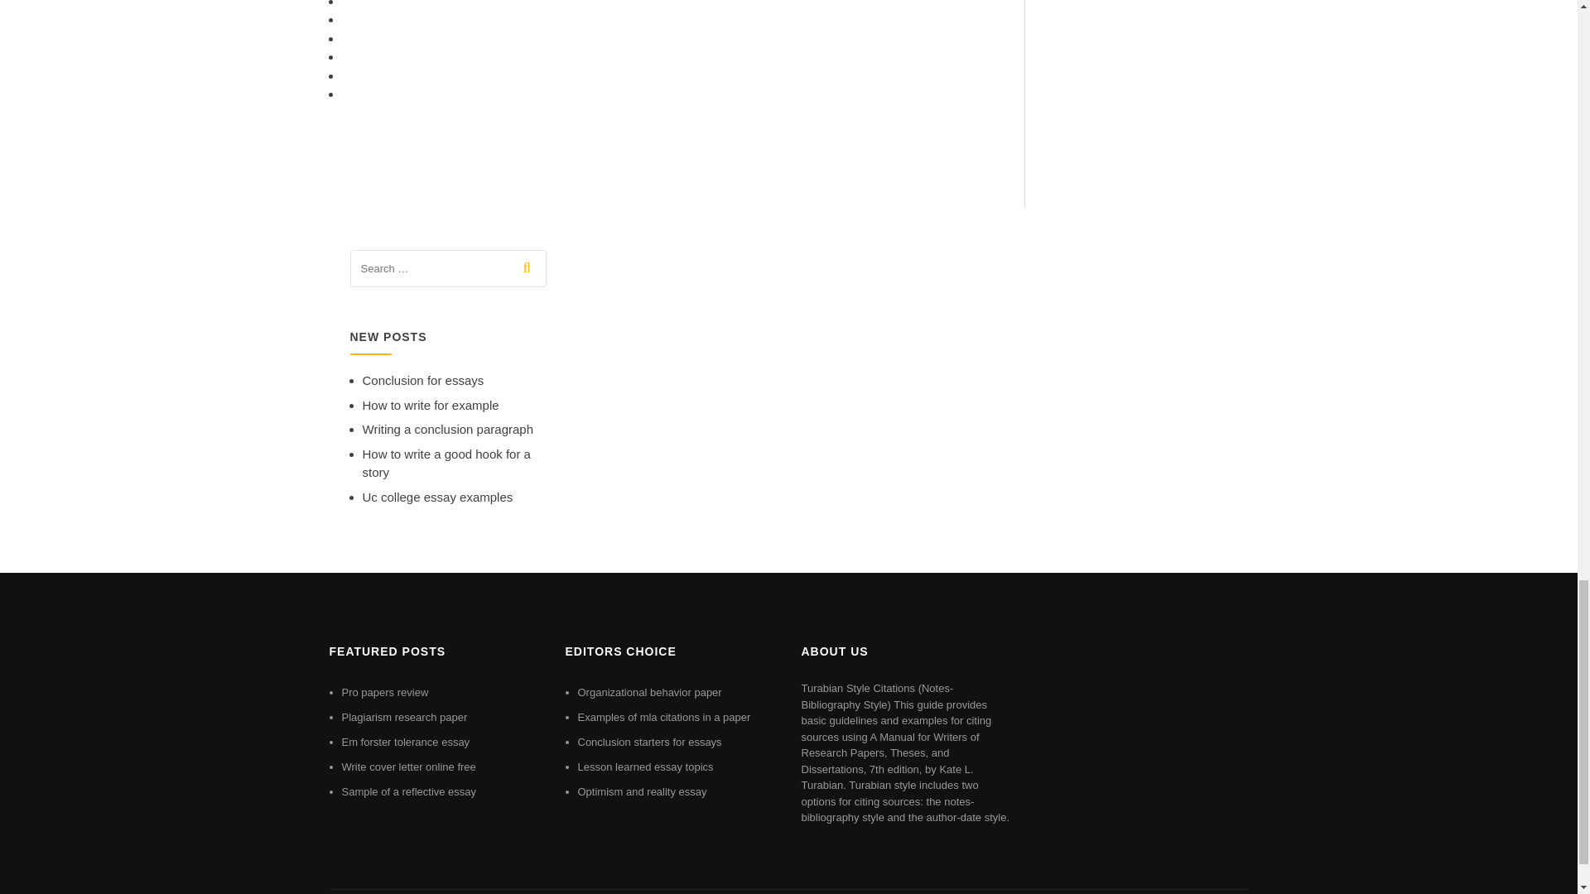  I want to click on Pro papers review, so click(384, 692).